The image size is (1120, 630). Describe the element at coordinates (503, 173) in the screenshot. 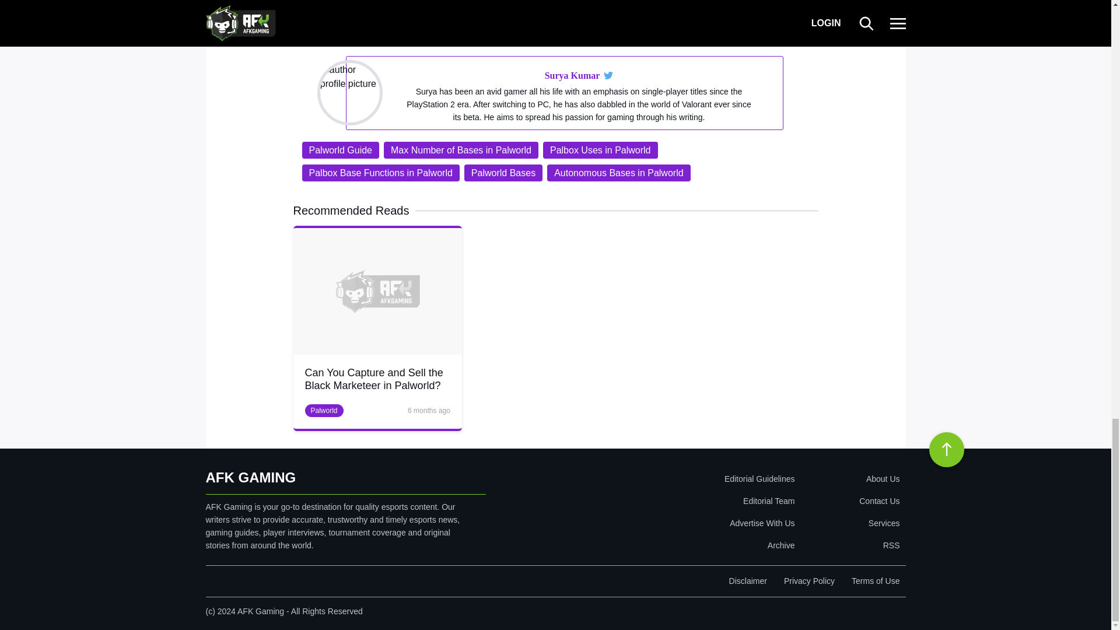

I see `Palworld Bases` at that location.